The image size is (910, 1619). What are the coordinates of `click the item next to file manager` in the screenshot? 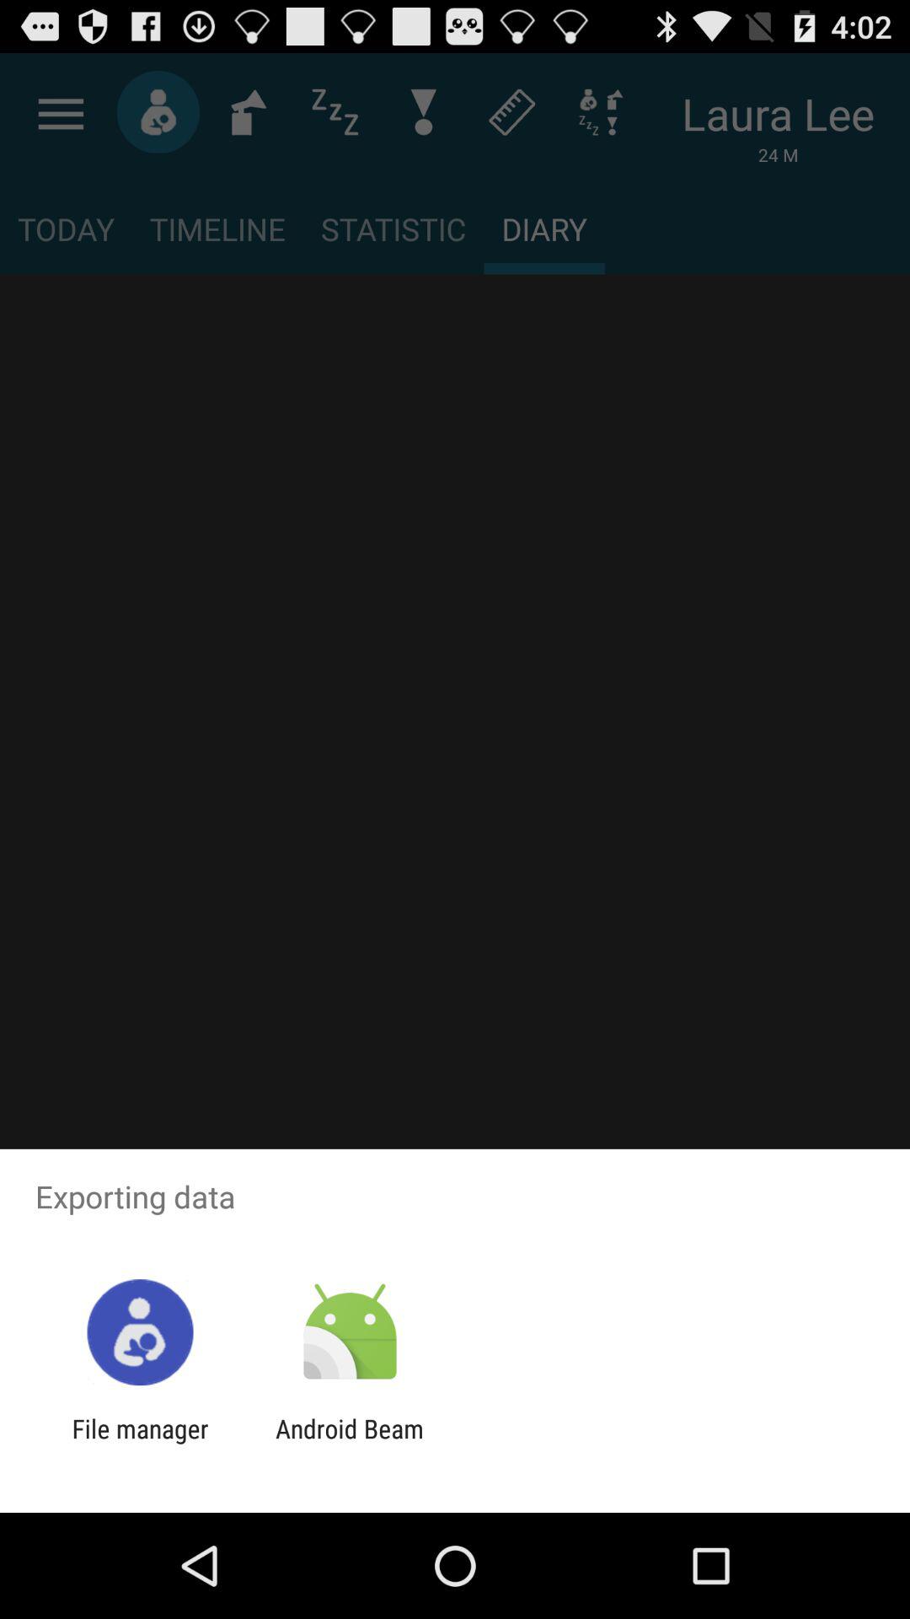 It's located at (349, 1444).